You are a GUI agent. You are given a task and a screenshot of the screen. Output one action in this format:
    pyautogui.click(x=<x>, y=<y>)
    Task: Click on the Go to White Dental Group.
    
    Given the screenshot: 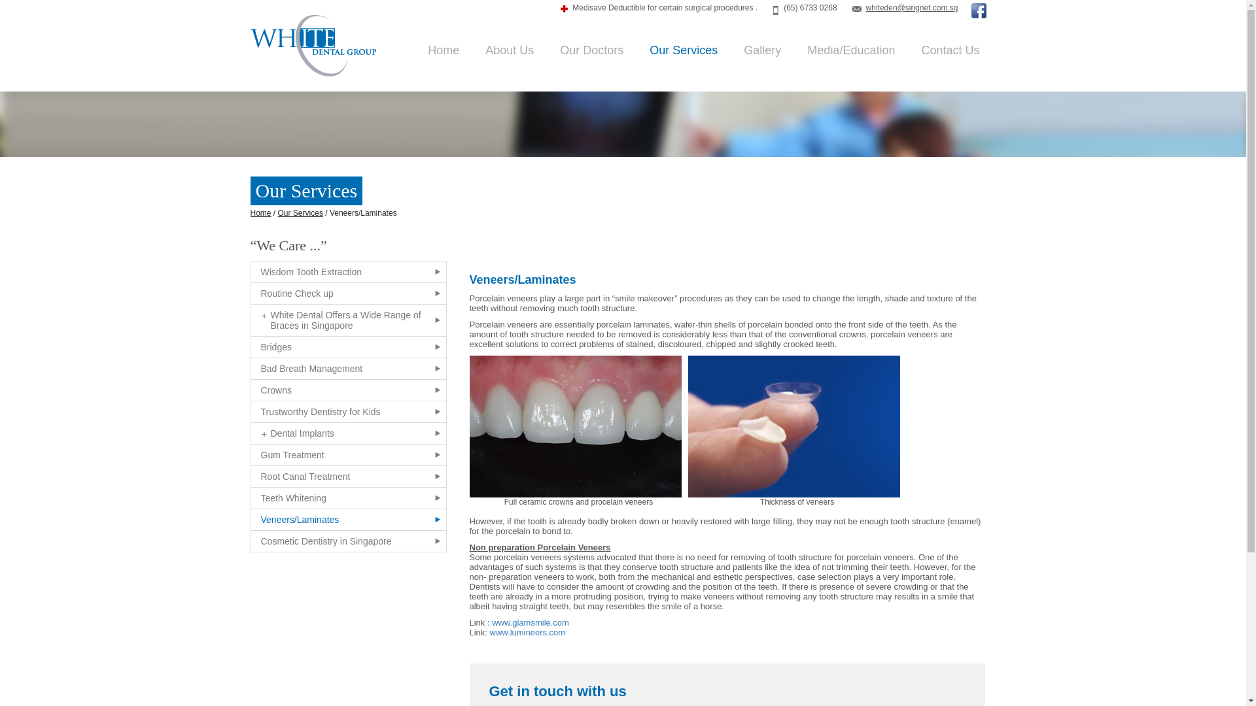 What is the action you would take?
    pyautogui.click(x=260, y=212)
    